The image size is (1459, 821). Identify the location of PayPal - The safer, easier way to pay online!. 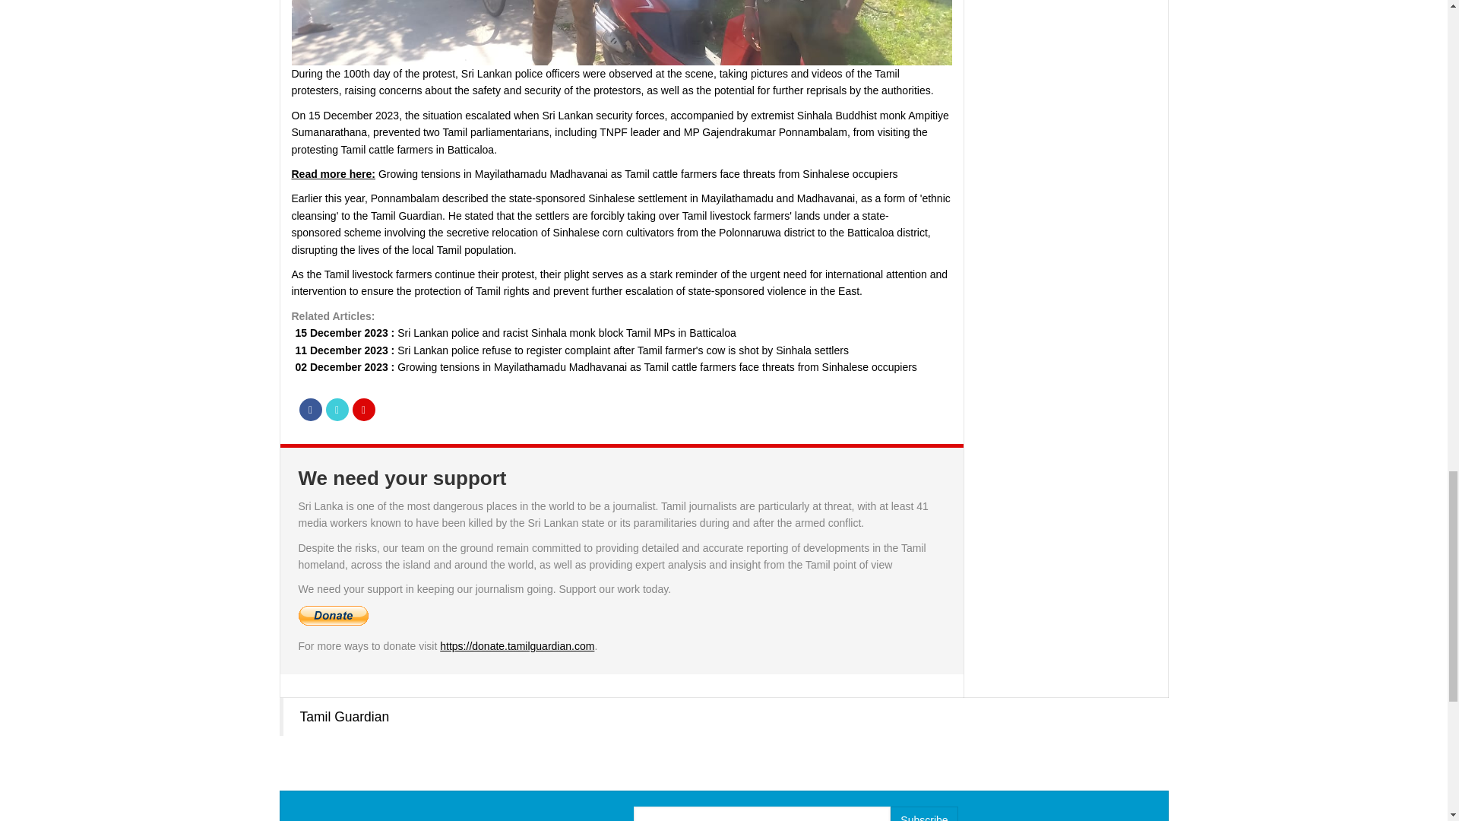
(332, 616).